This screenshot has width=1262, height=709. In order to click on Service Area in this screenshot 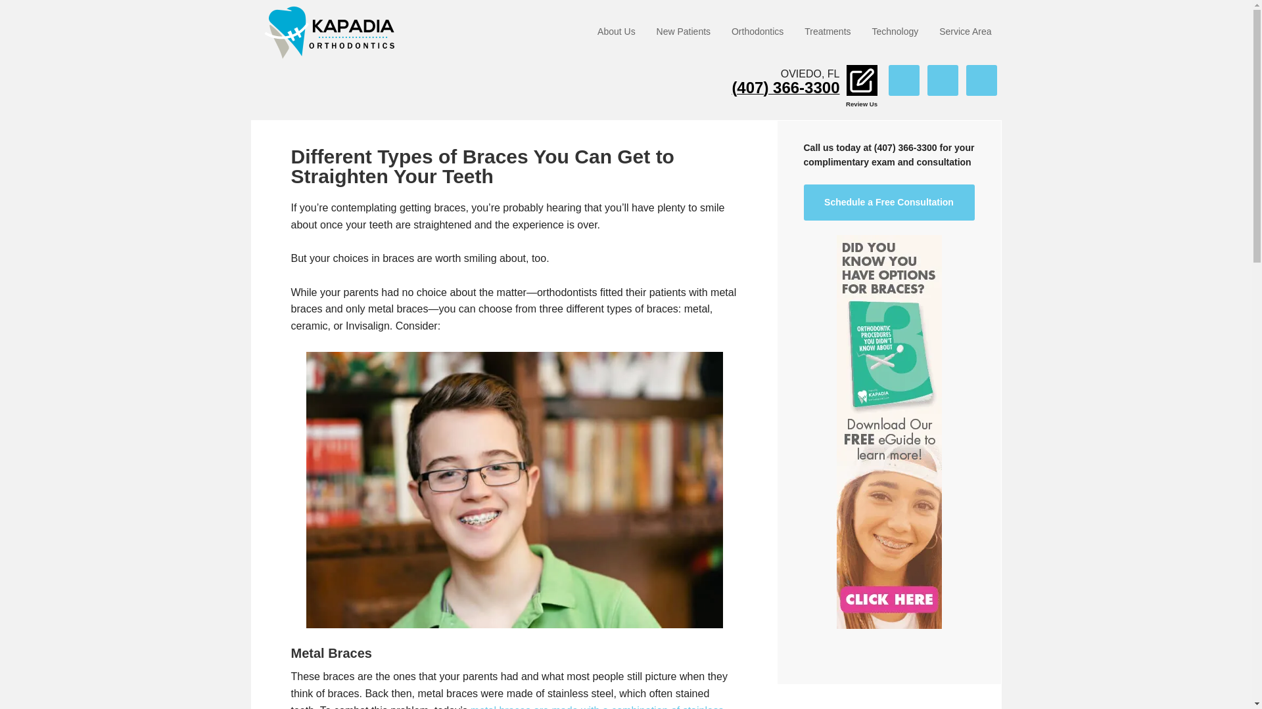, I will do `click(965, 33)`.